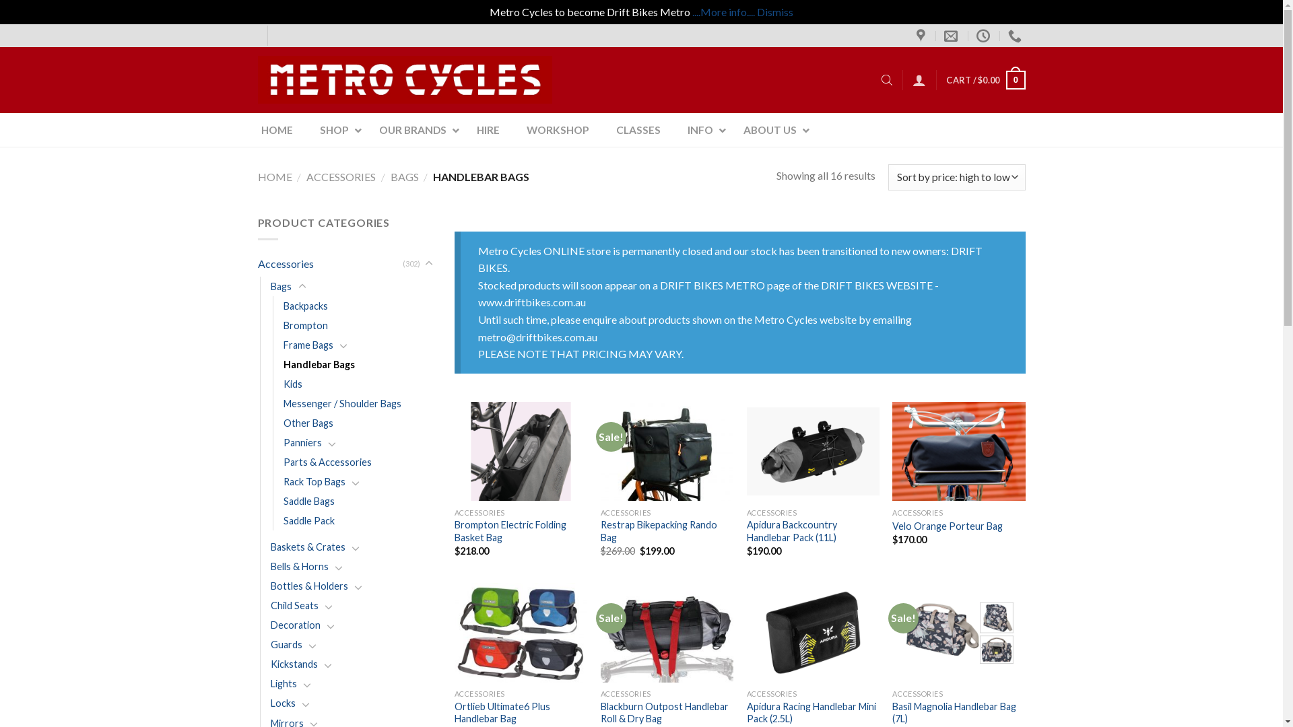 Image resolution: width=1293 pixels, height=727 pixels. I want to click on 02 4962 1060, so click(1017, 36).